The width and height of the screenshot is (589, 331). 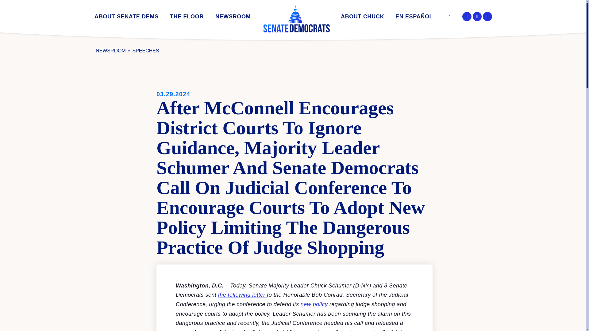 I want to click on Our Values, so click(x=141, y=27).